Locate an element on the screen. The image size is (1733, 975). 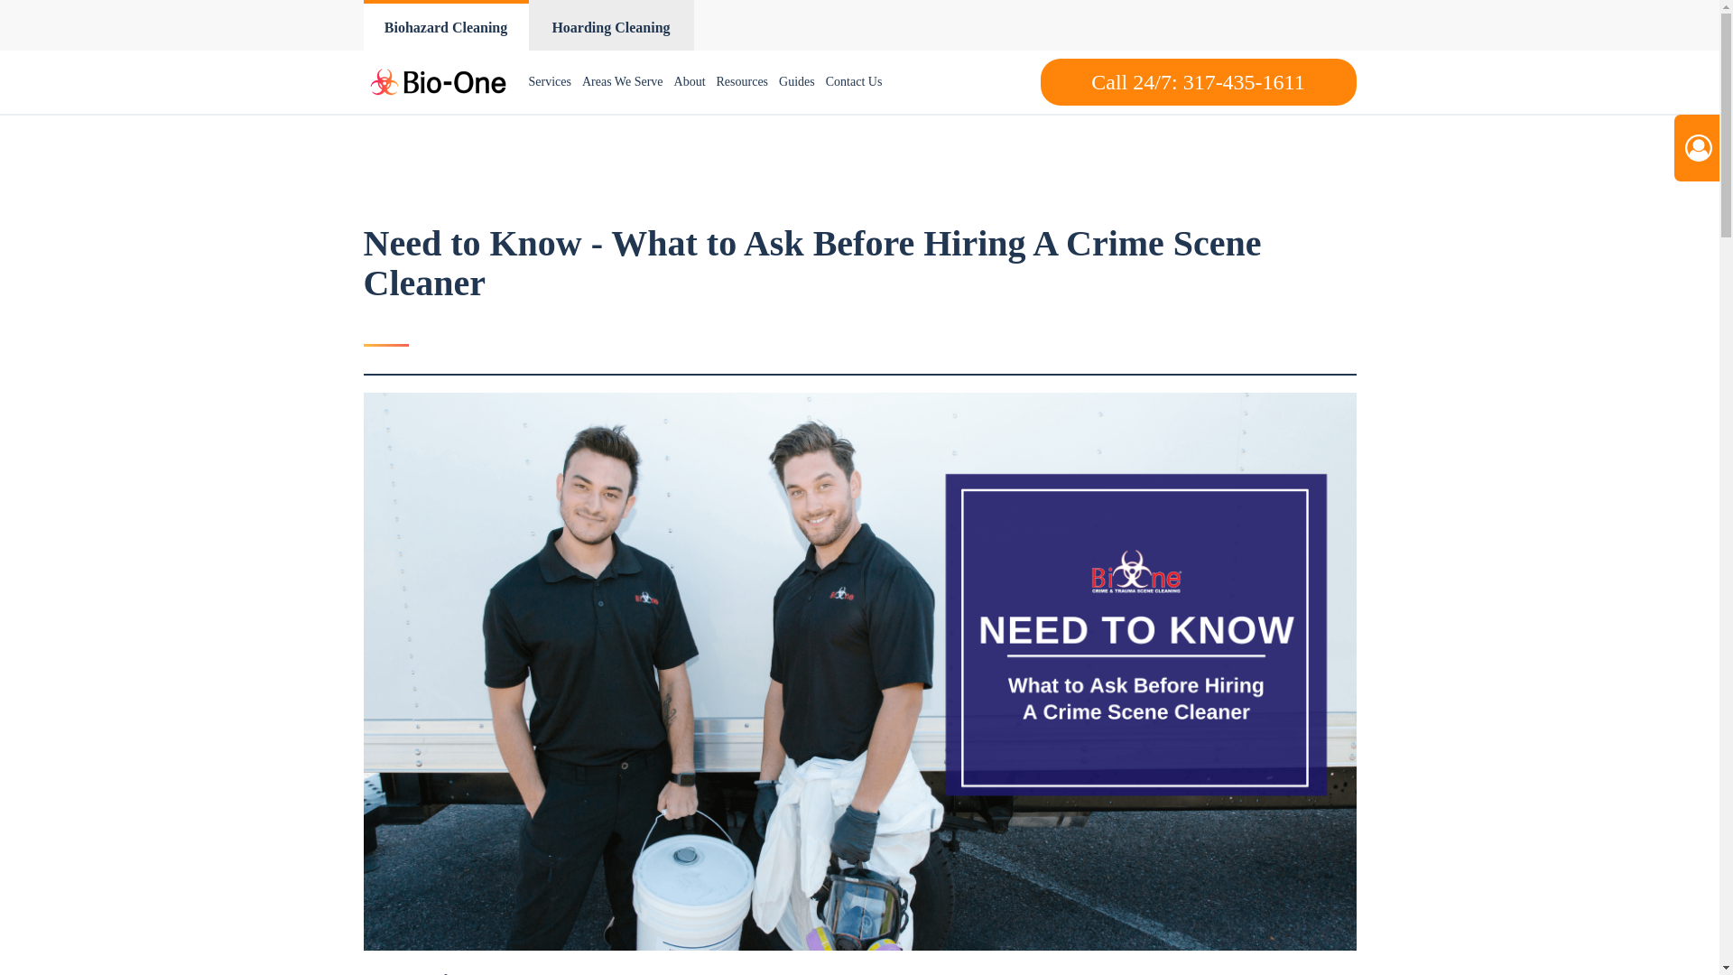
Contact Us is located at coordinates (854, 82).